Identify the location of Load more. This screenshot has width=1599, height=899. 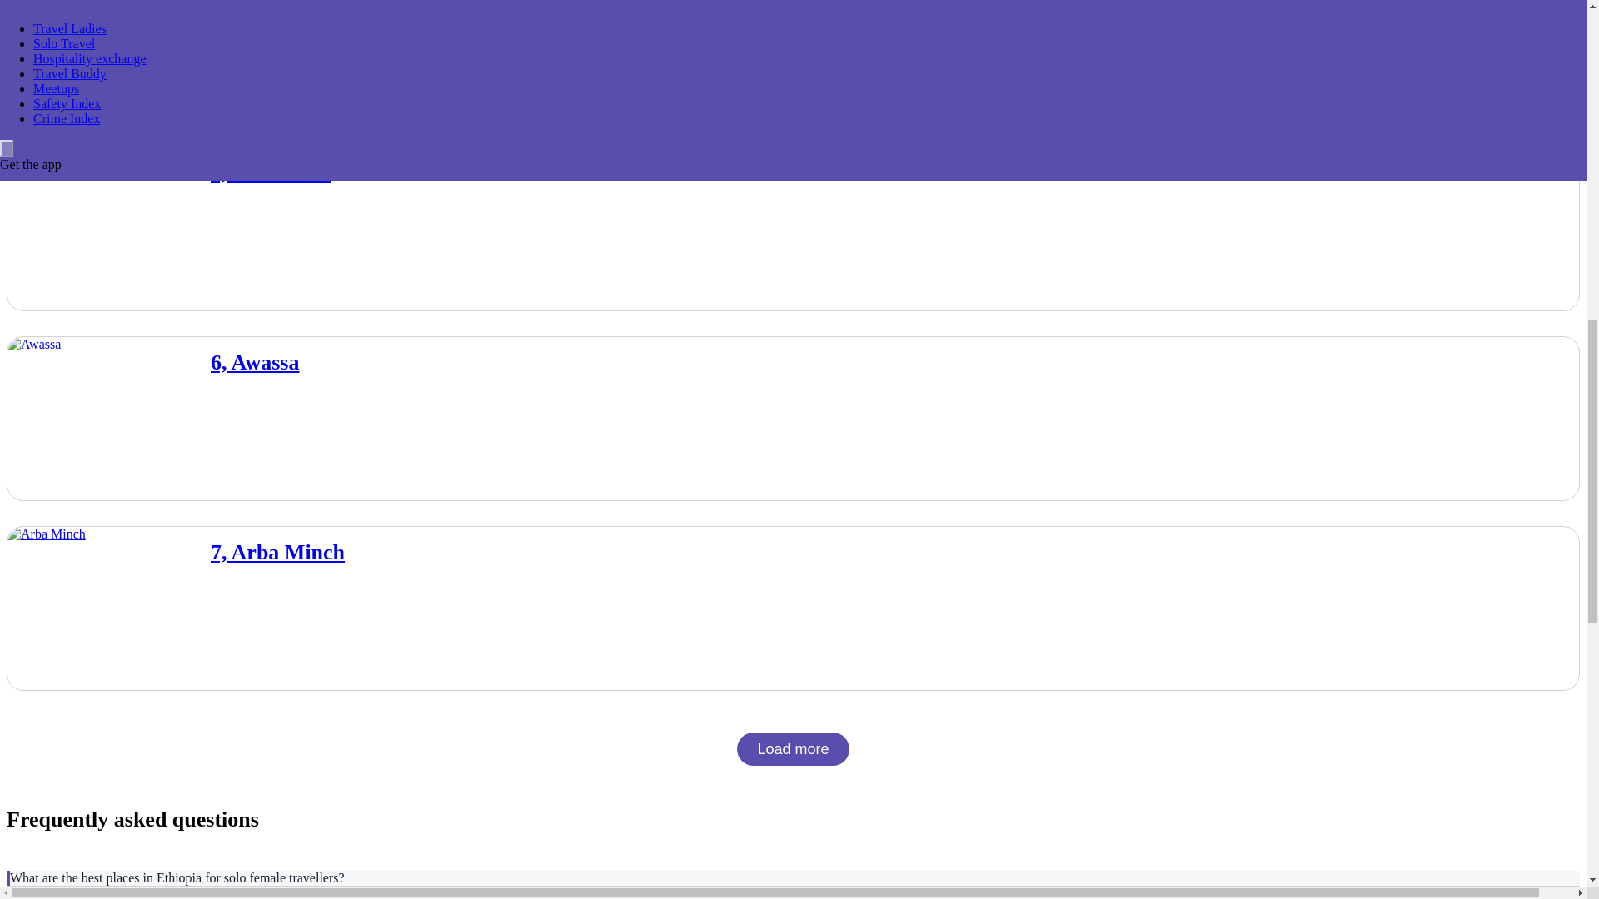
(793, 749).